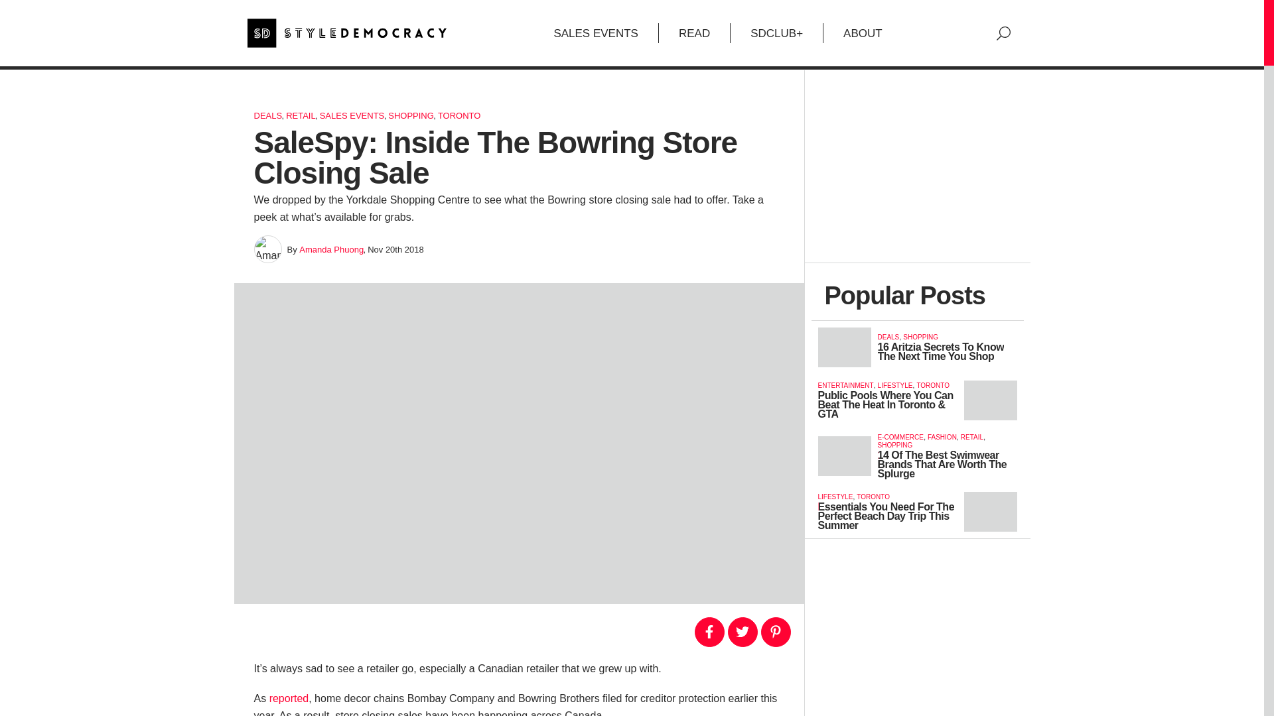 The height and width of the screenshot is (716, 1274). What do you see at coordinates (459, 115) in the screenshot?
I see `VIEW TORONTO CATEGORY` at bounding box center [459, 115].